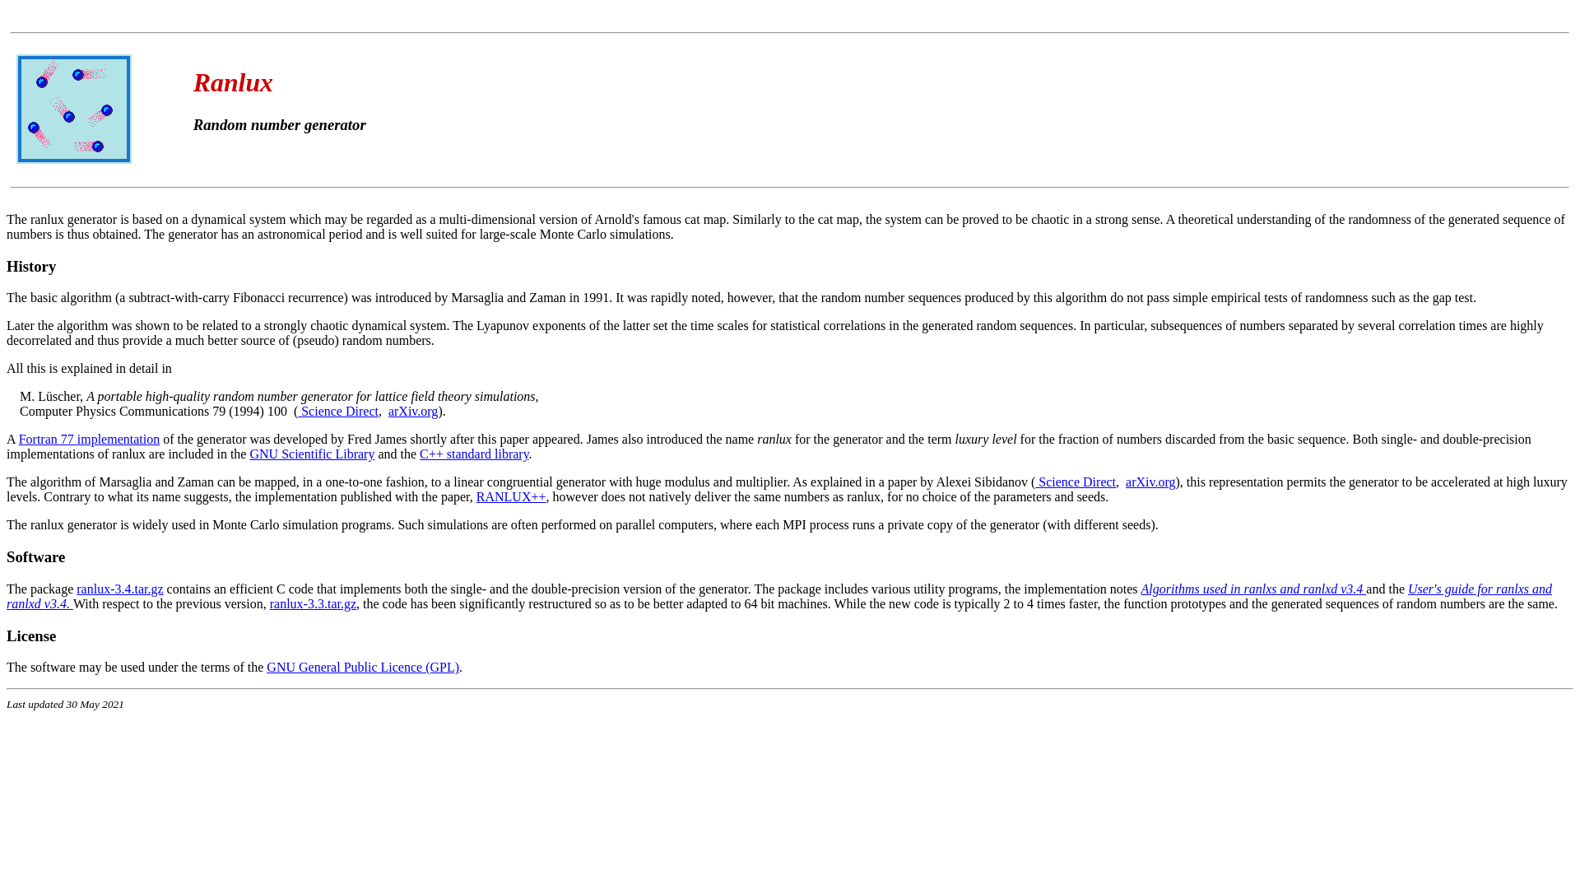  What do you see at coordinates (363, 667) in the screenshot?
I see `GNU General Public Licence (GPL)` at bounding box center [363, 667].